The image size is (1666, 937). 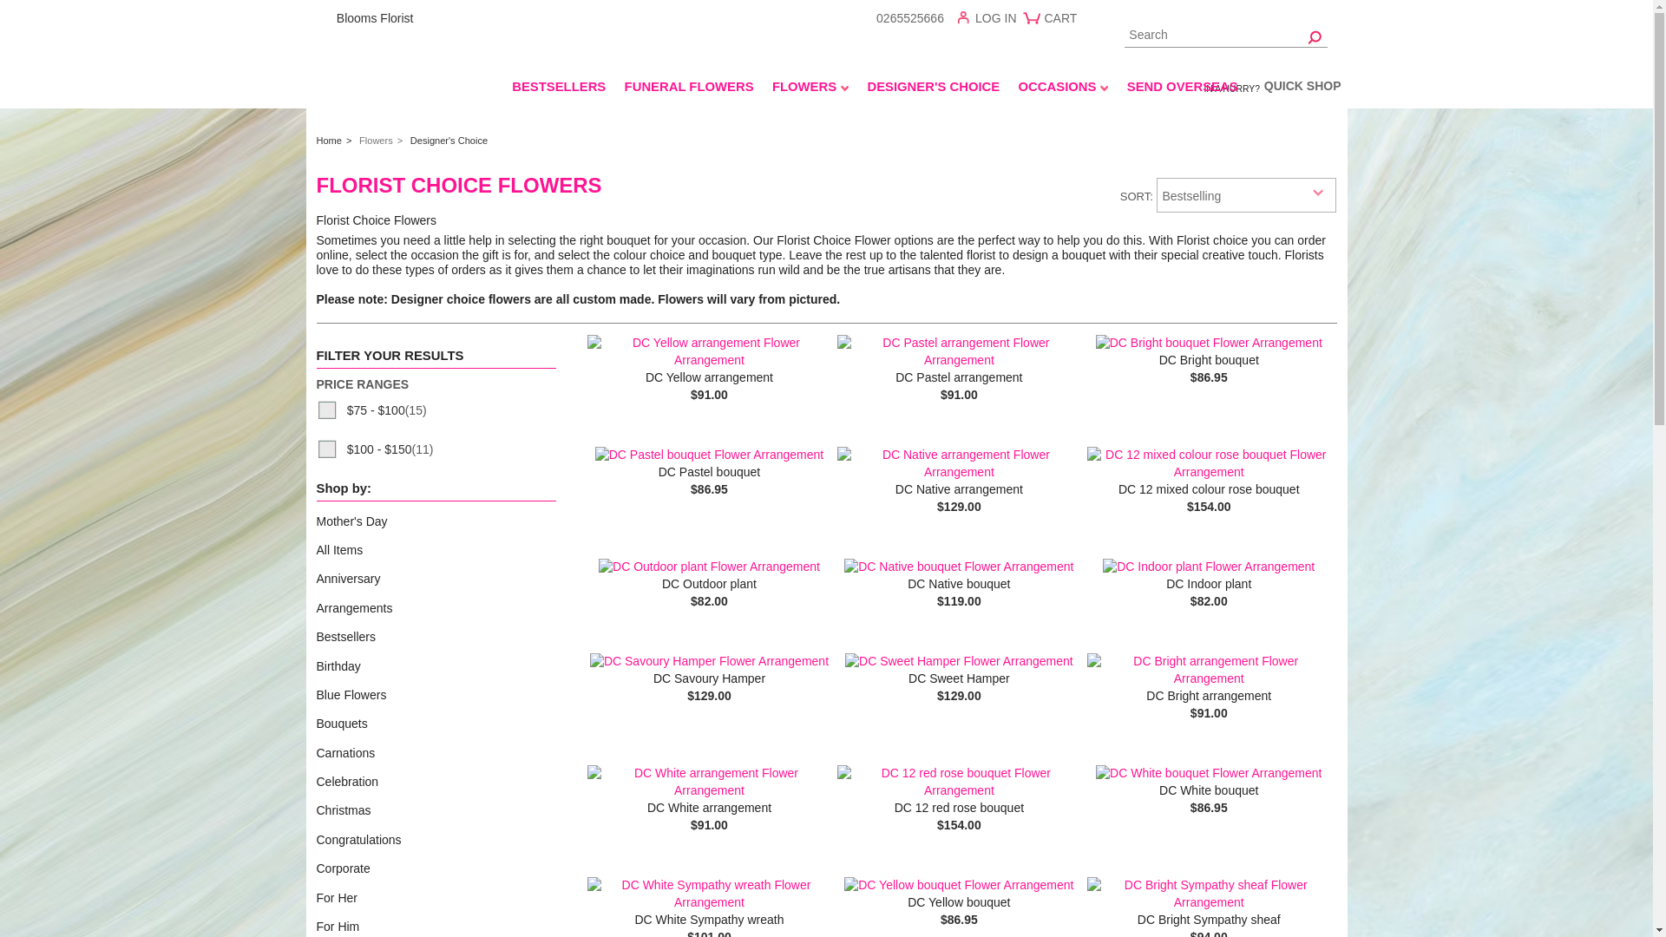 I want to click on Quick Shop, so click(x=1302, y=88).